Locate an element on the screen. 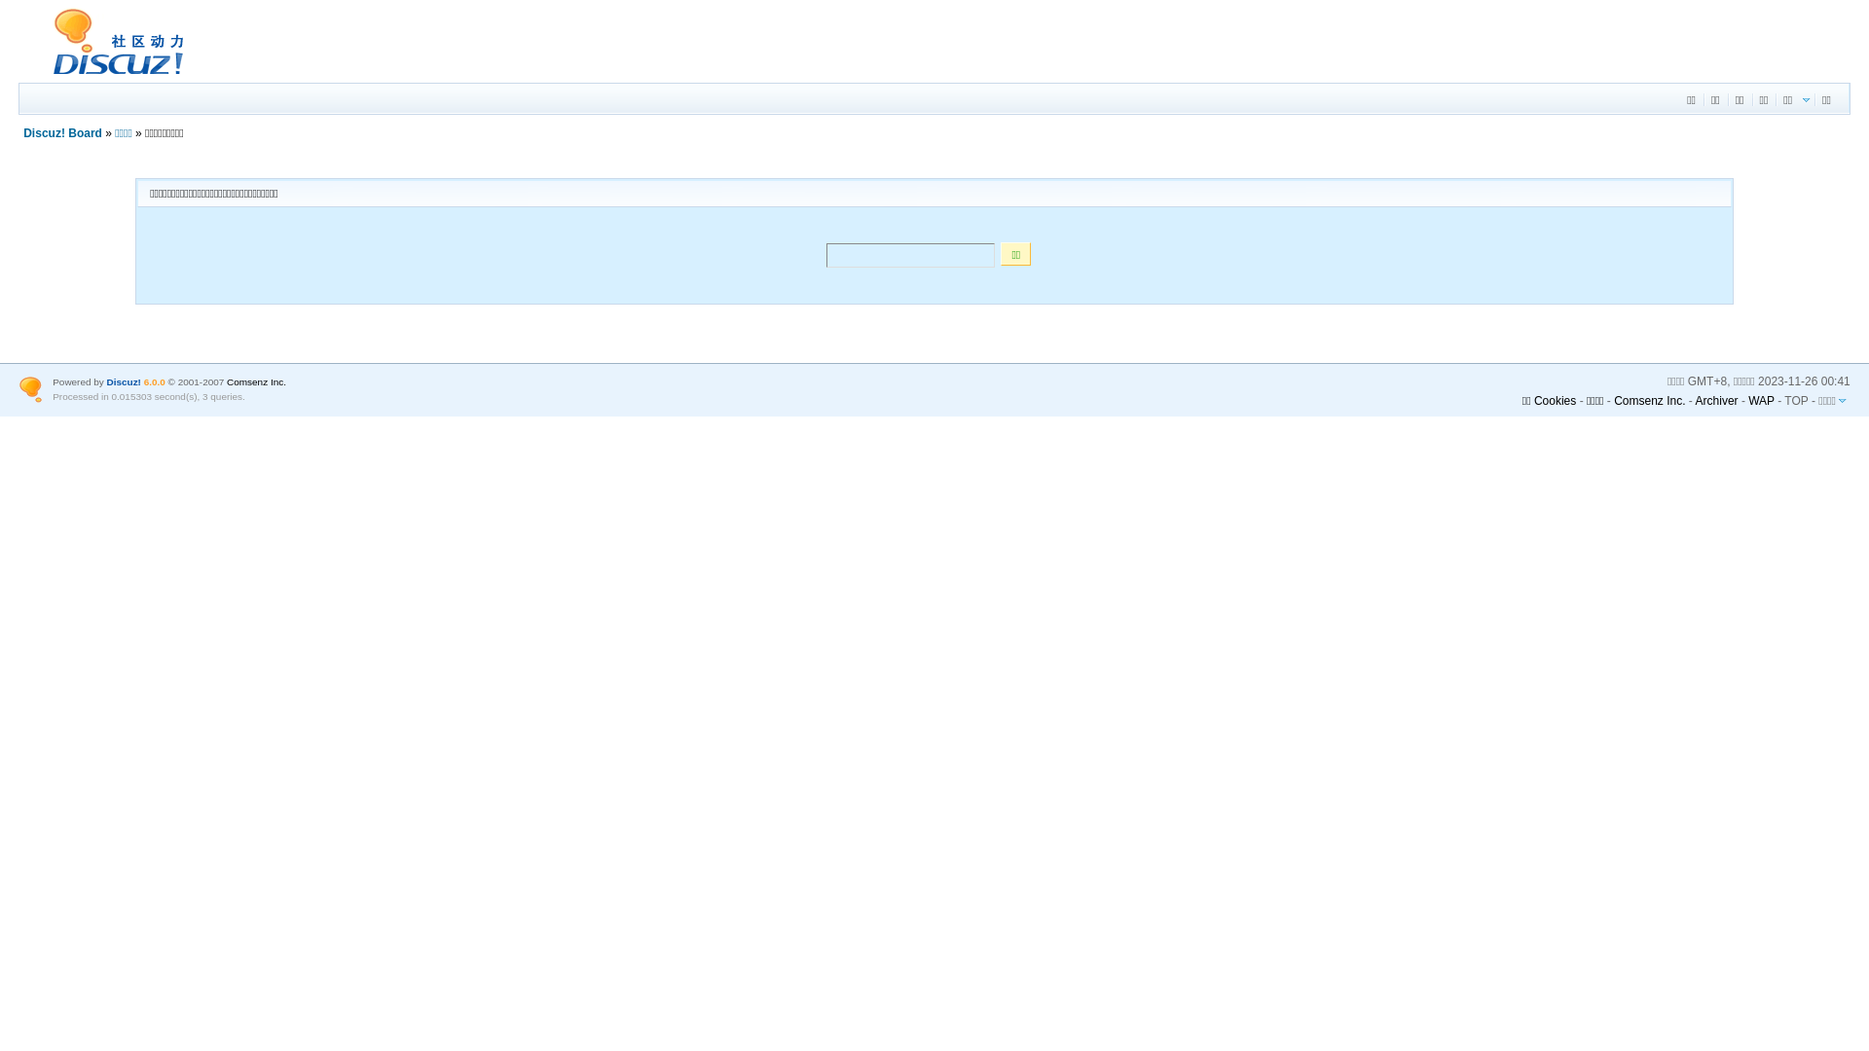 This screenshot has width=1869, height=1051. Discuz! Board is located at coordinates (62, 133).